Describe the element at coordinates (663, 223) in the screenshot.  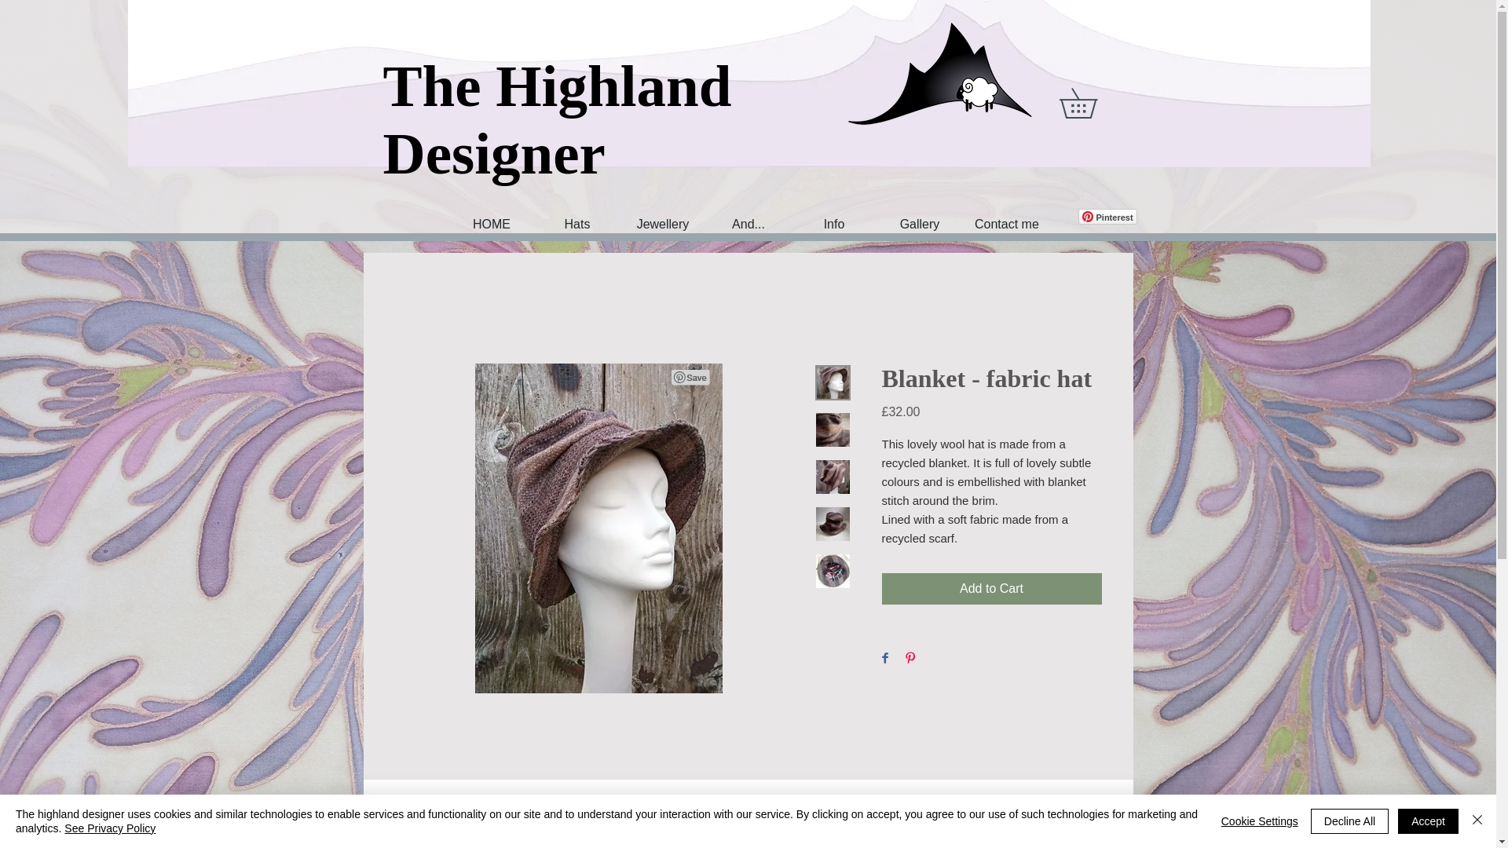
I see `Jewellery` at that location.